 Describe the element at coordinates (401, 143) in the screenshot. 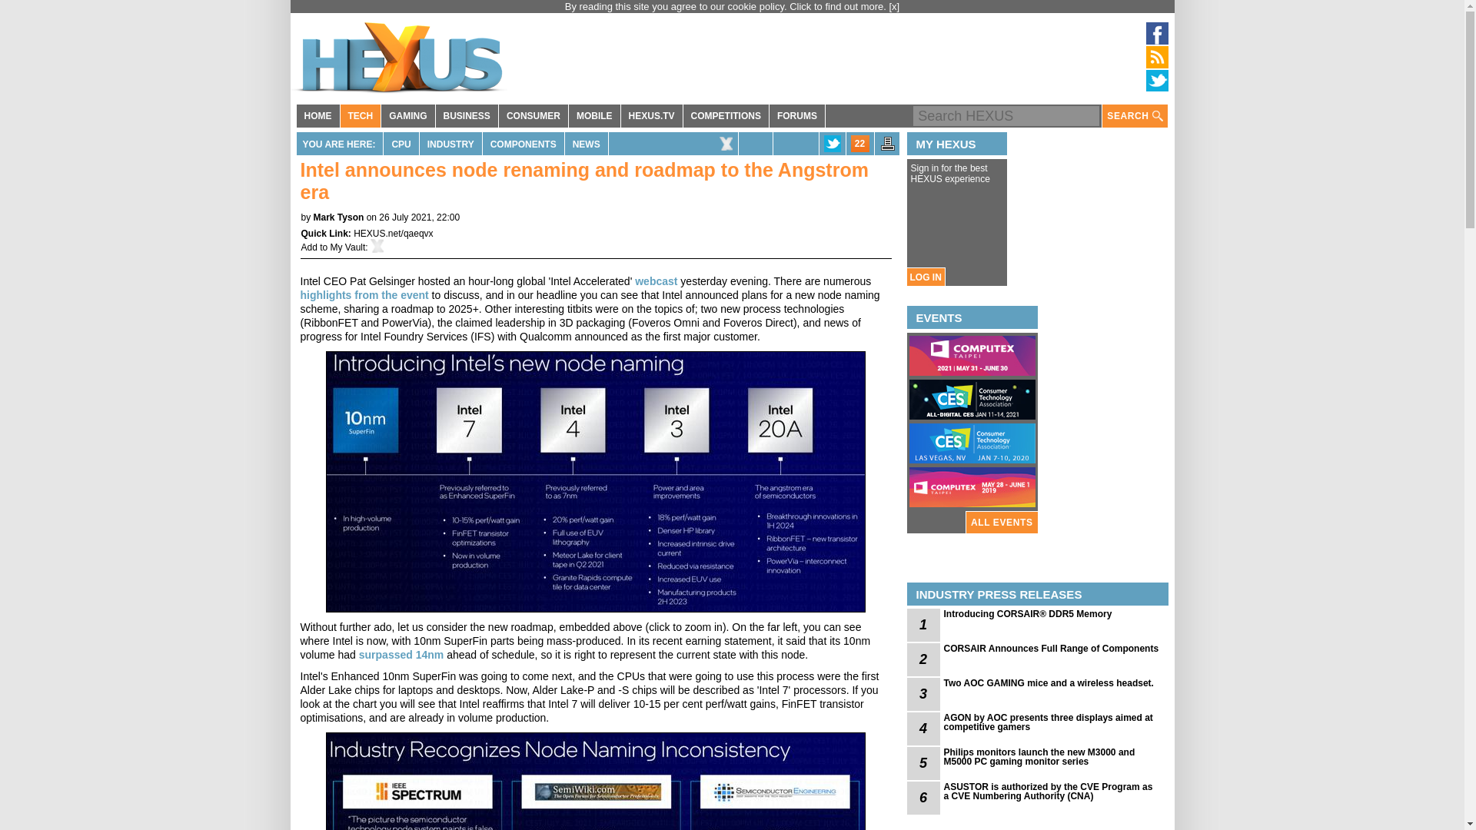

I see `CPU` at that location.